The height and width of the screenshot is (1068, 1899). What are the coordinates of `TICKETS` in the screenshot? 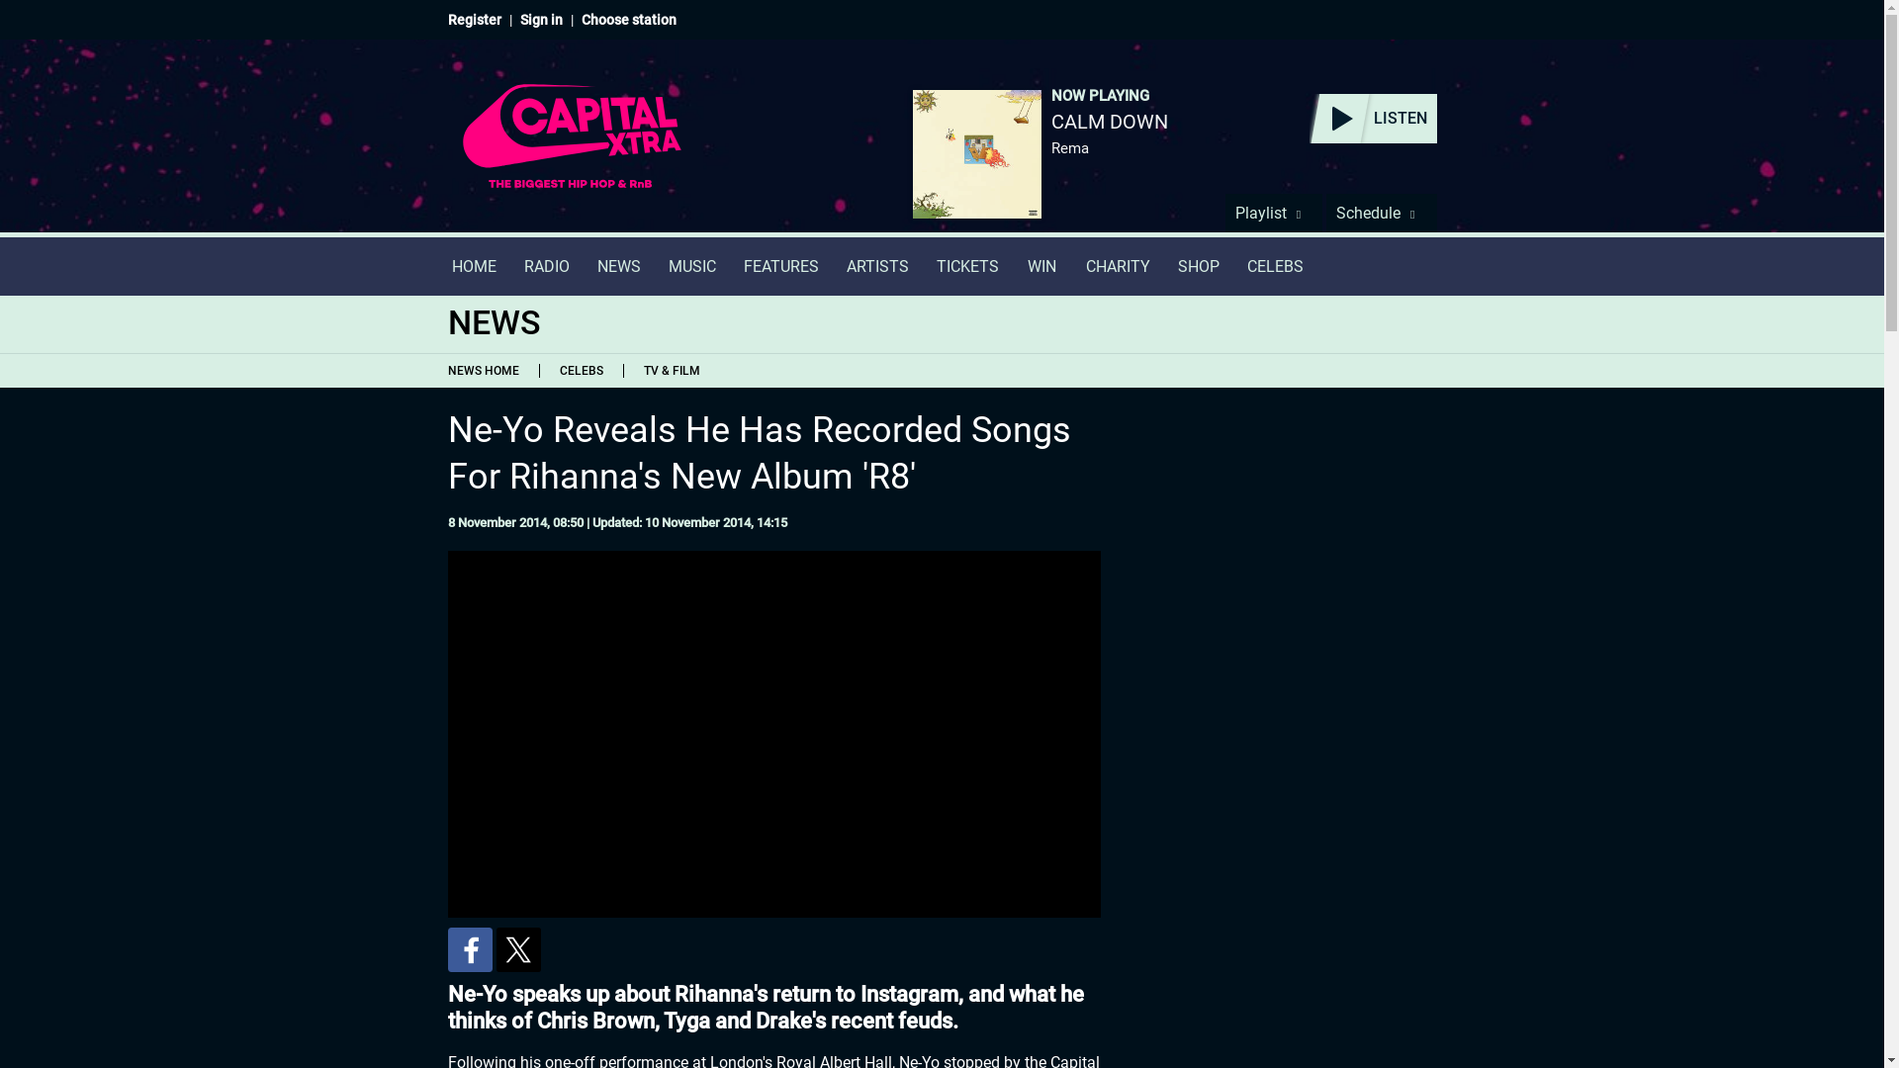 It's located at (966, 266).